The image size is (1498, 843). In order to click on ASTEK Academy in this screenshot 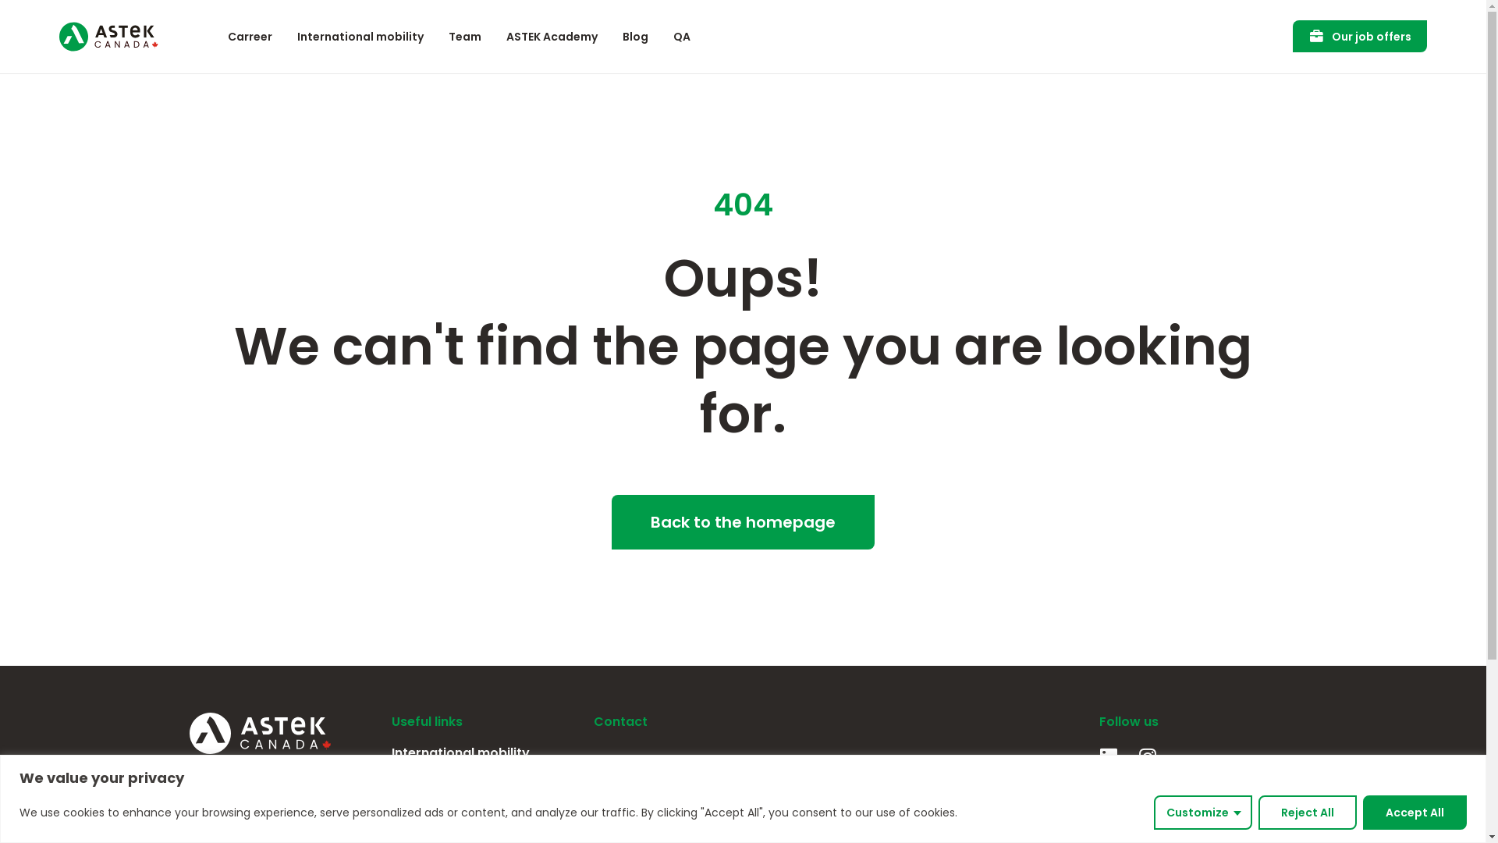, I will do `click(485, 809)`.